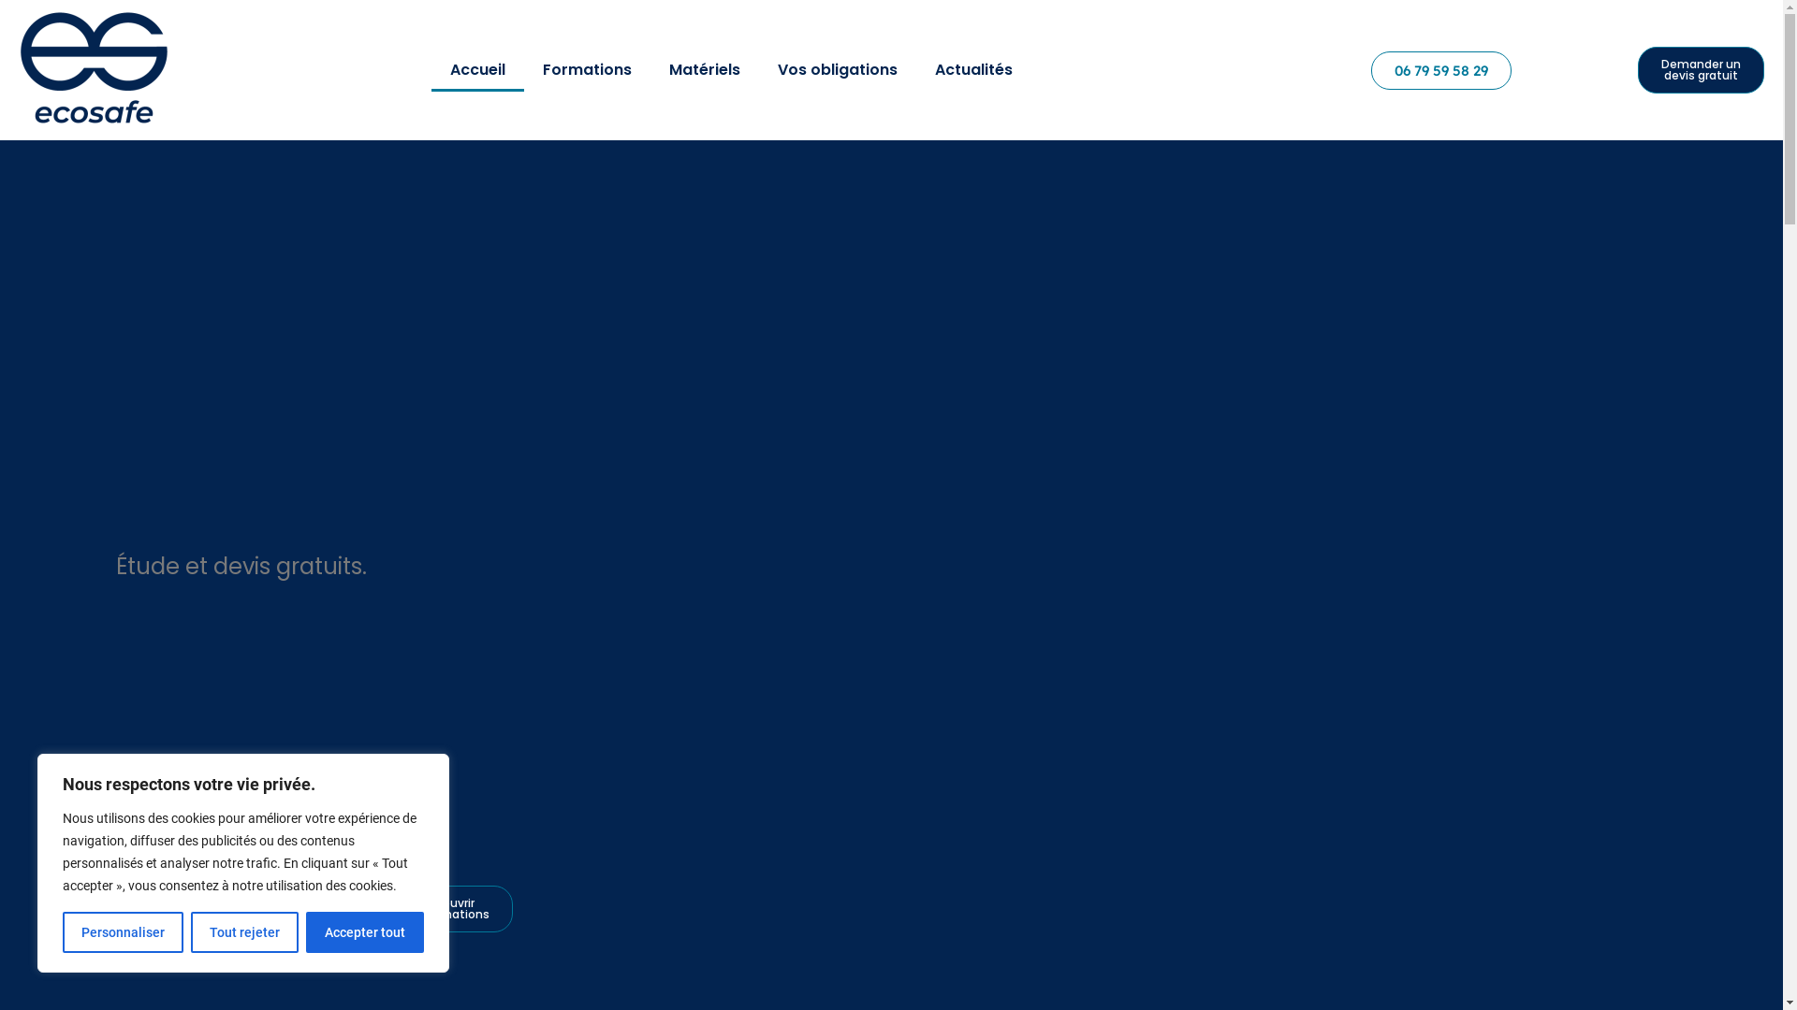 The height and width of the screenshot is (1010, 1797). I want to click on 06 79 59 58 29, so click(1441, 71).